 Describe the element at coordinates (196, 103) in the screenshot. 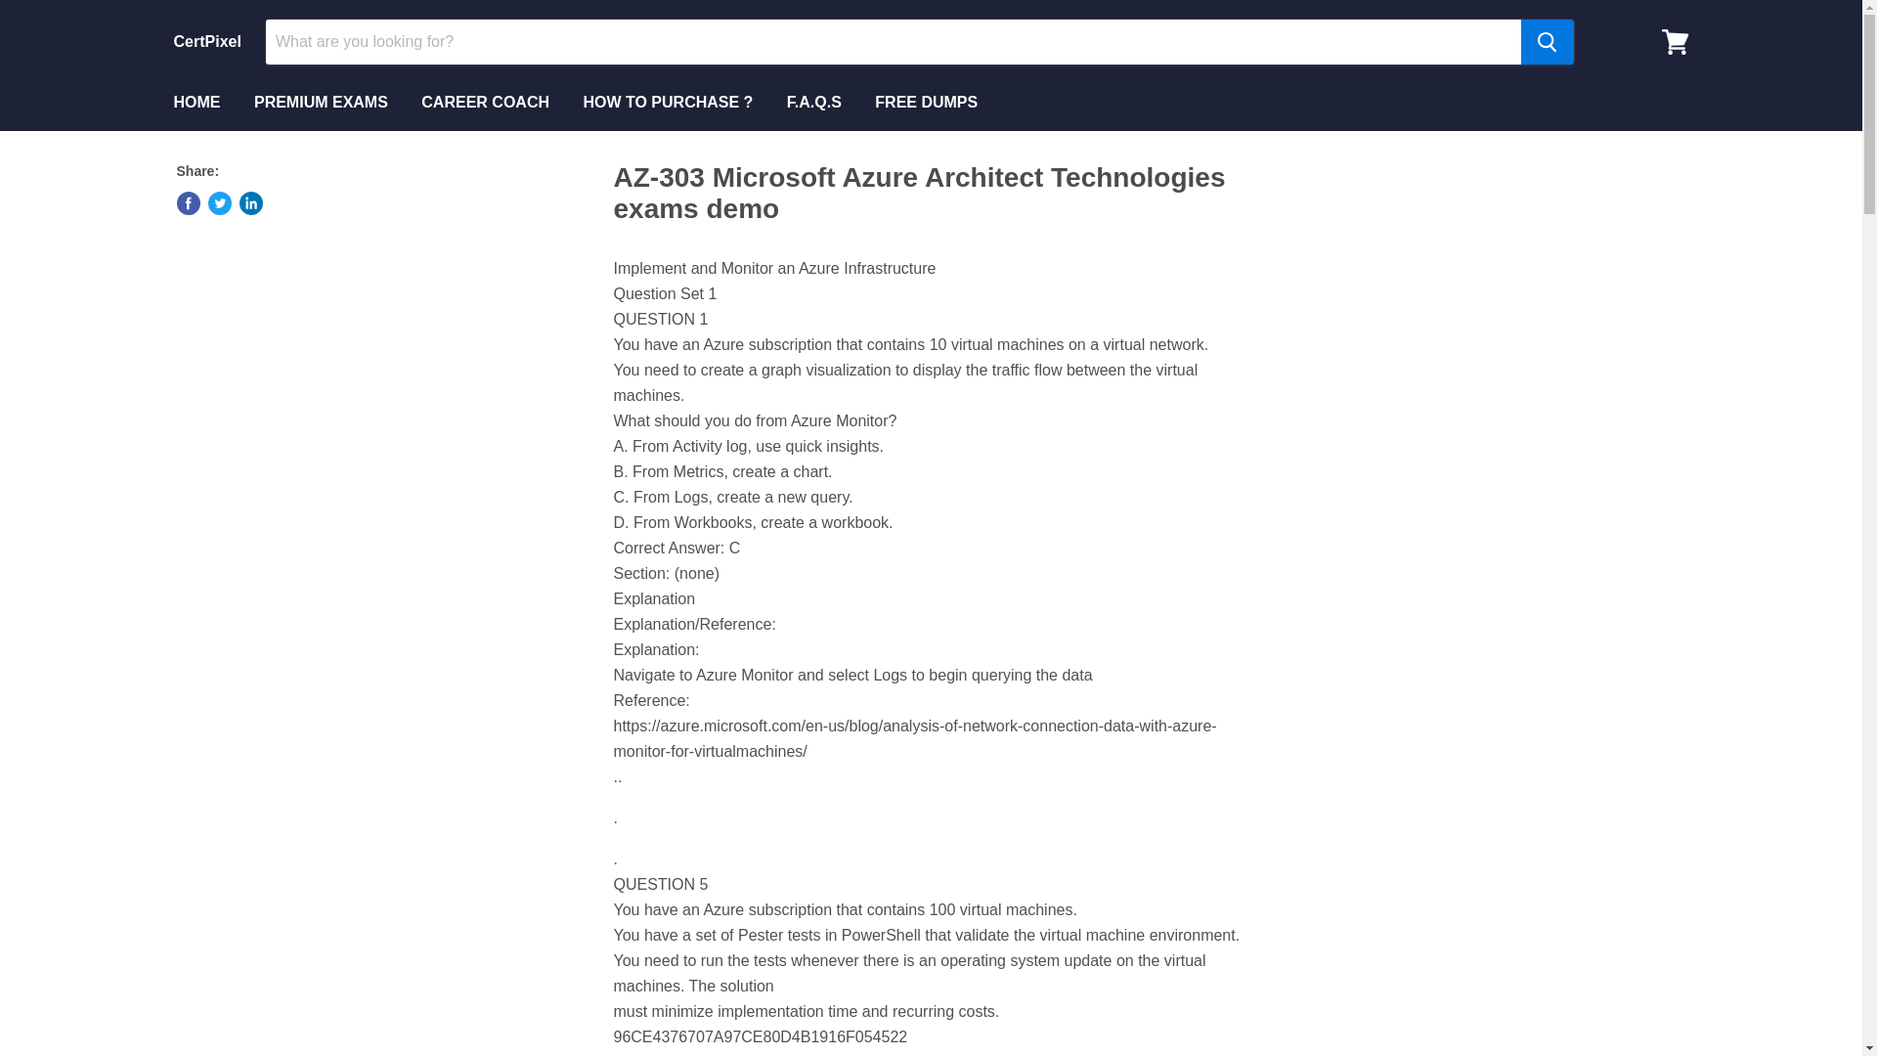

I see `HOME` at that location.